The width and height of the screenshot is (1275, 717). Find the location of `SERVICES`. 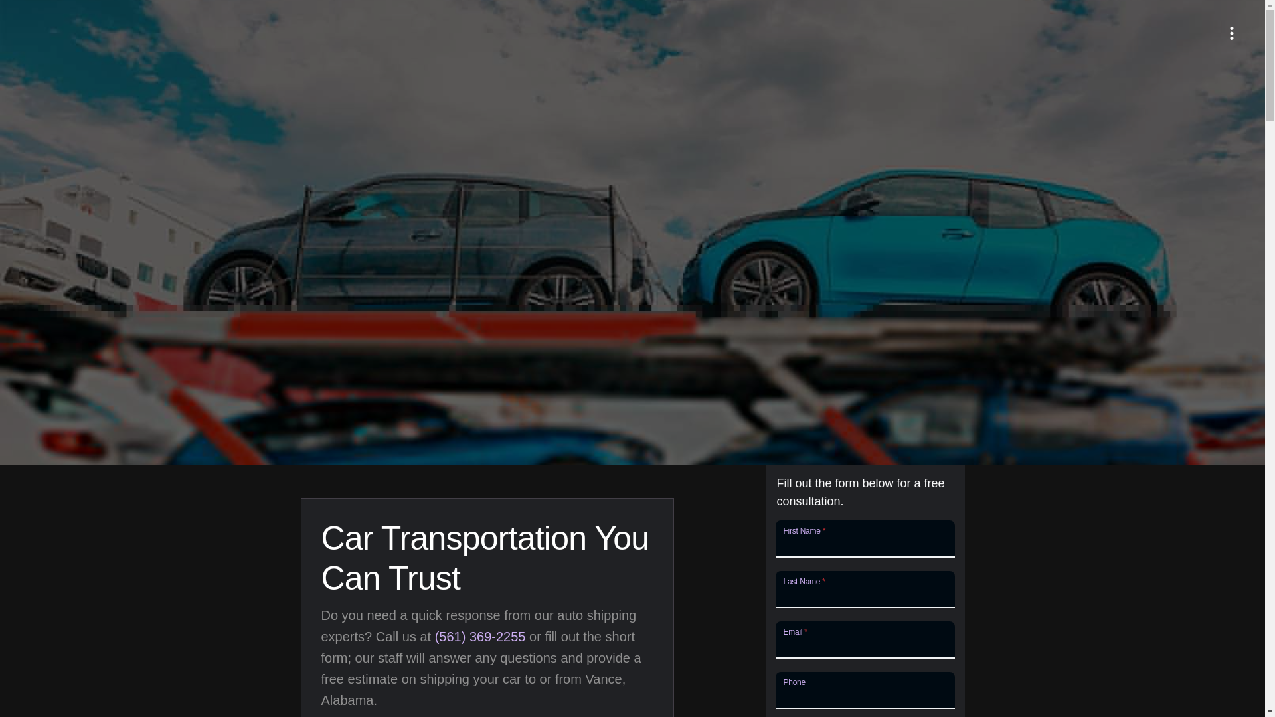

SERVICES is located at coordinates (1057, 1).